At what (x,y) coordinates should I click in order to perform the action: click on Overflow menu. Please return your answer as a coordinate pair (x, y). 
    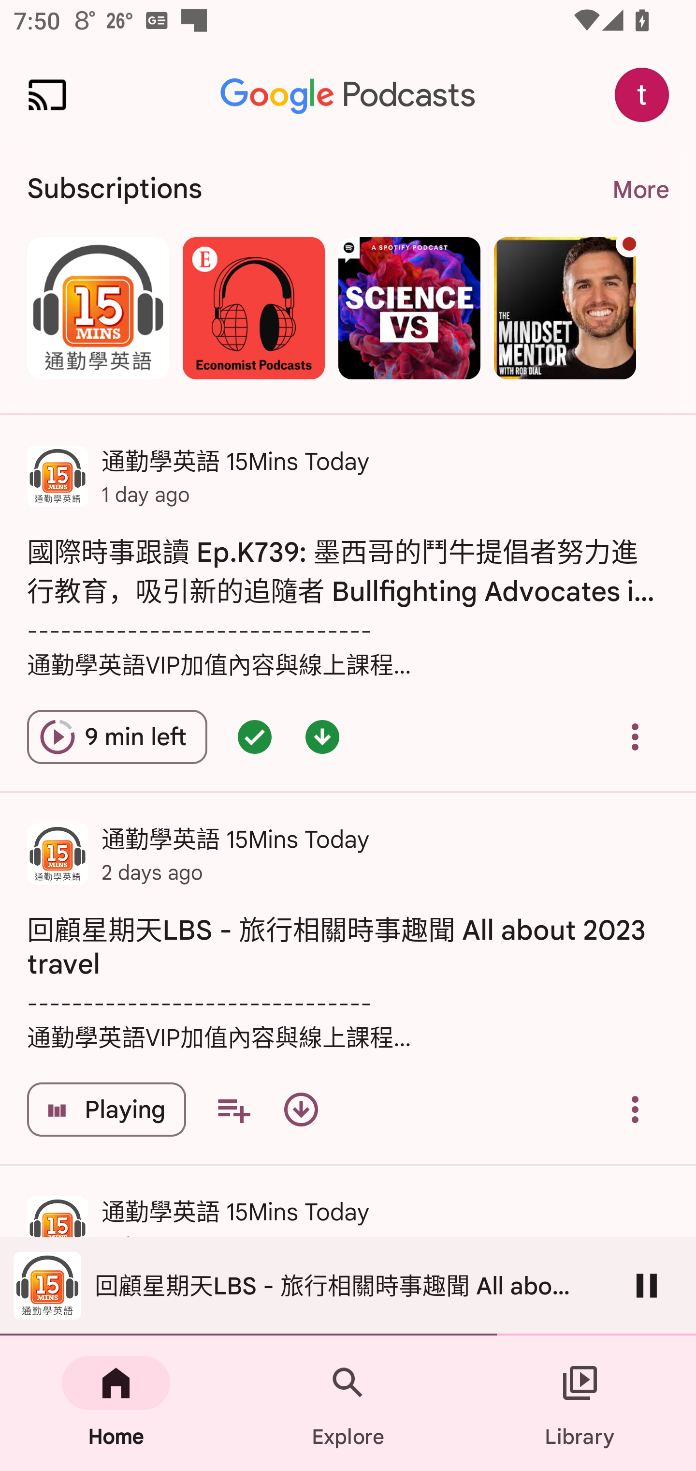
    Looking at the image, I should click on (635, 736).